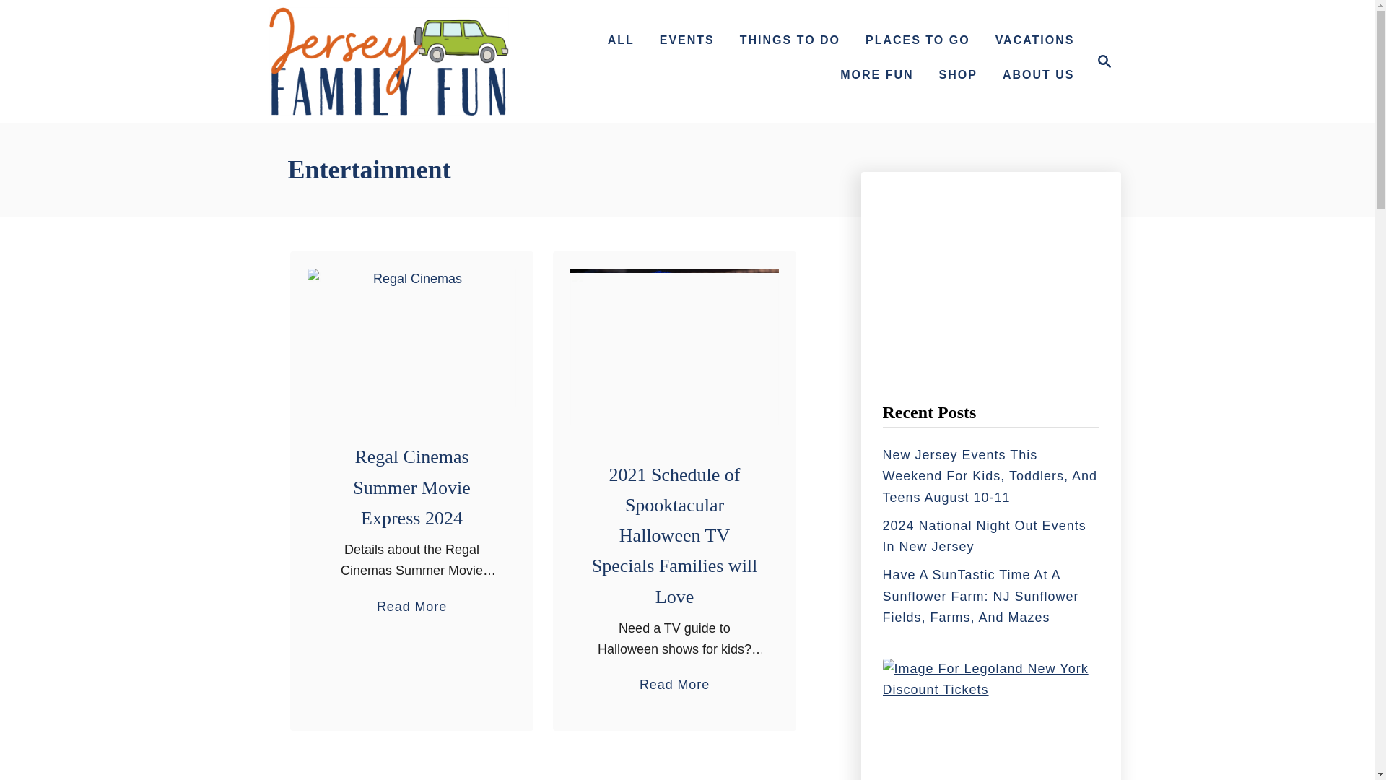  I want to click on Regal Cinemas Summer Movie Express 2024, so click(388, 61).